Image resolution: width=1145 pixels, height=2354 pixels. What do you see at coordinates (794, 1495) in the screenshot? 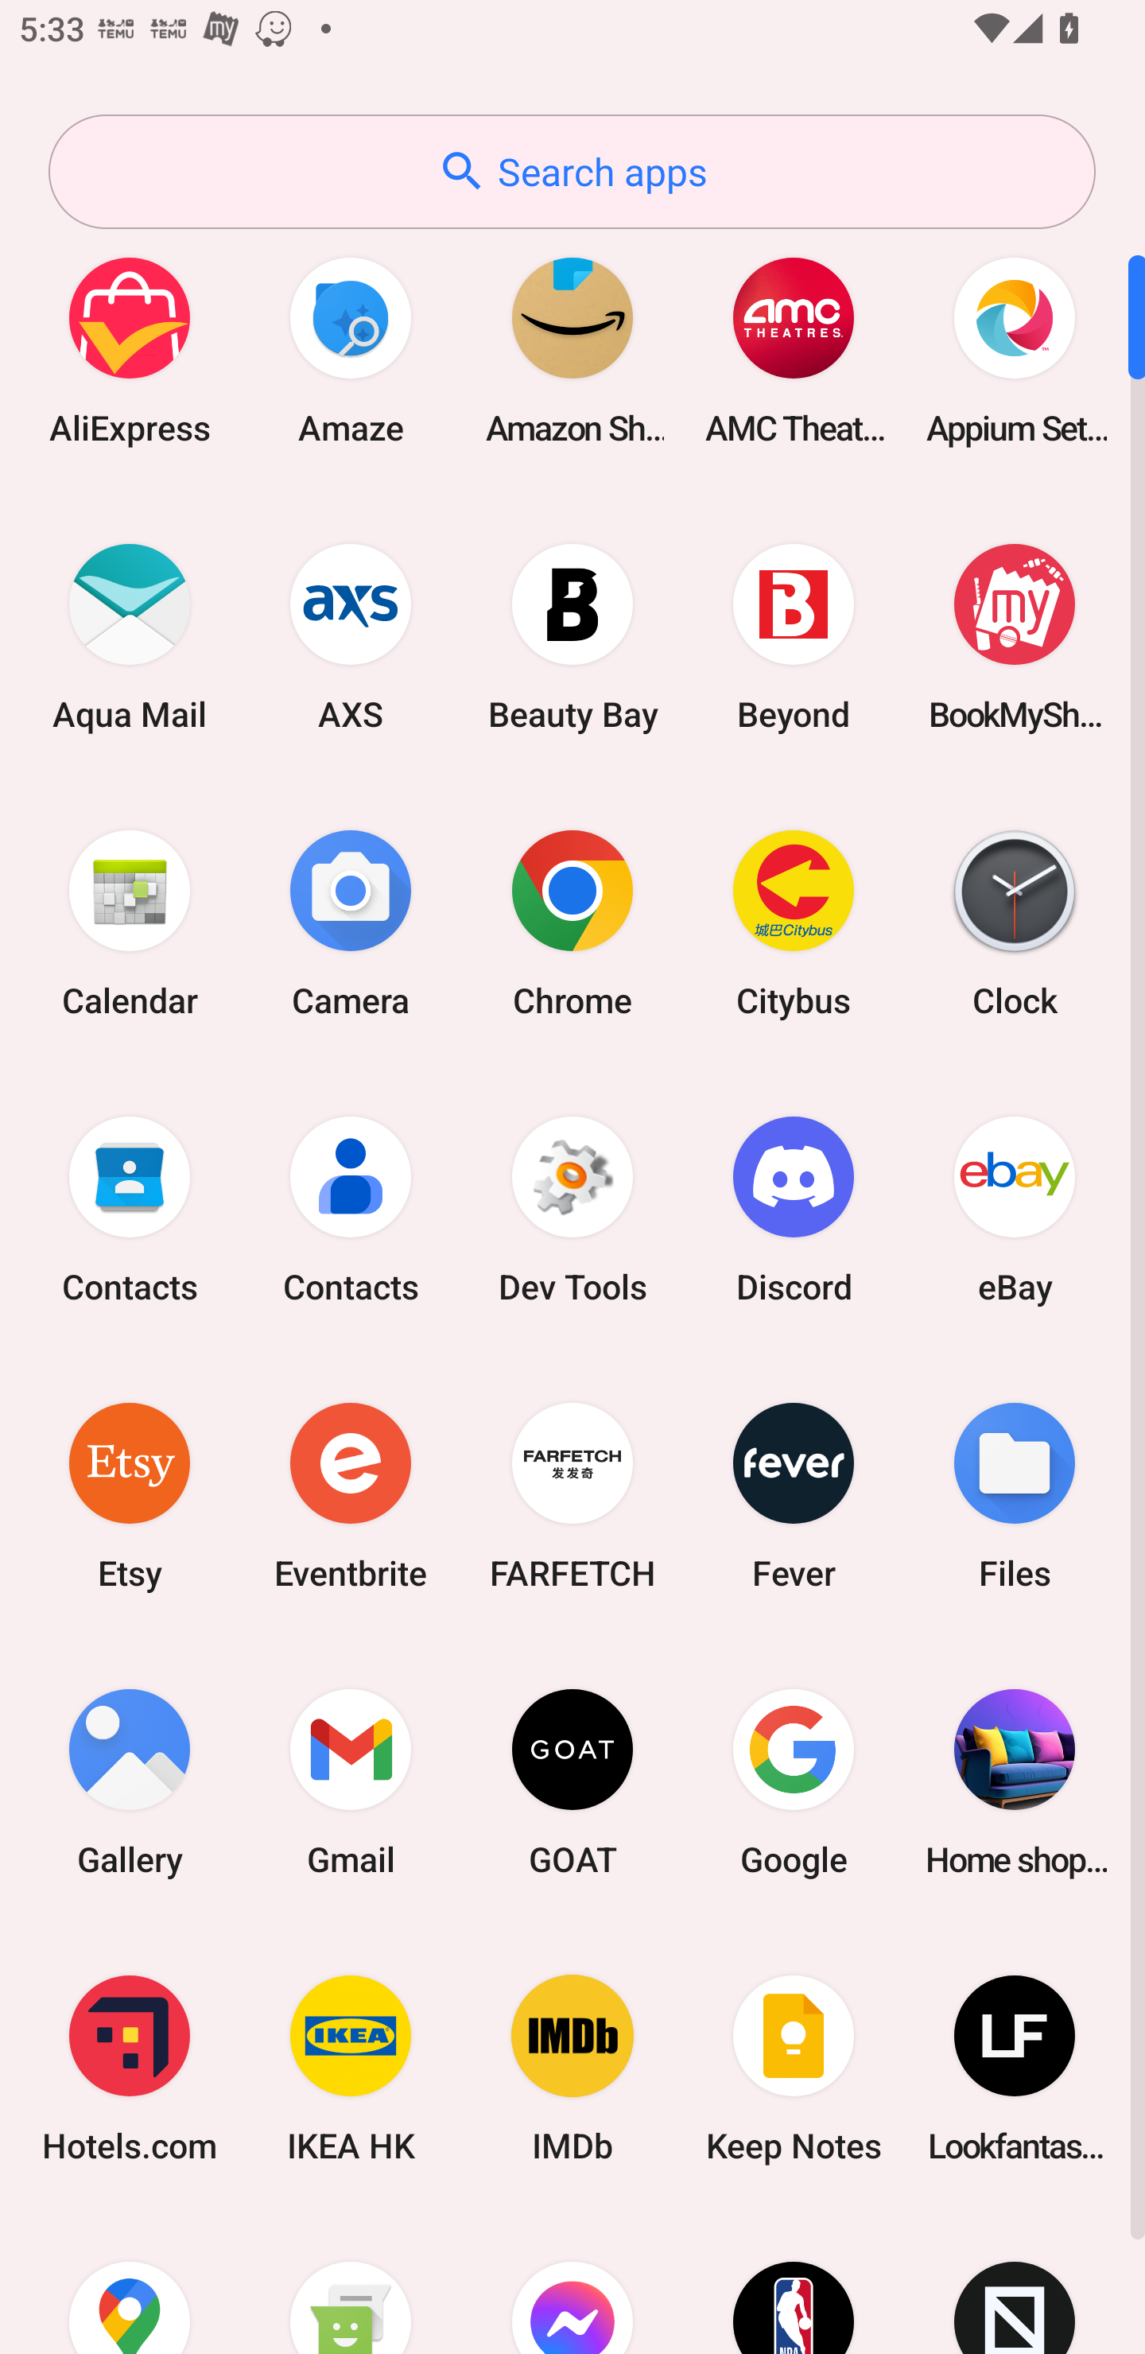
I see `Fever` at bounding box center [794, 1495].